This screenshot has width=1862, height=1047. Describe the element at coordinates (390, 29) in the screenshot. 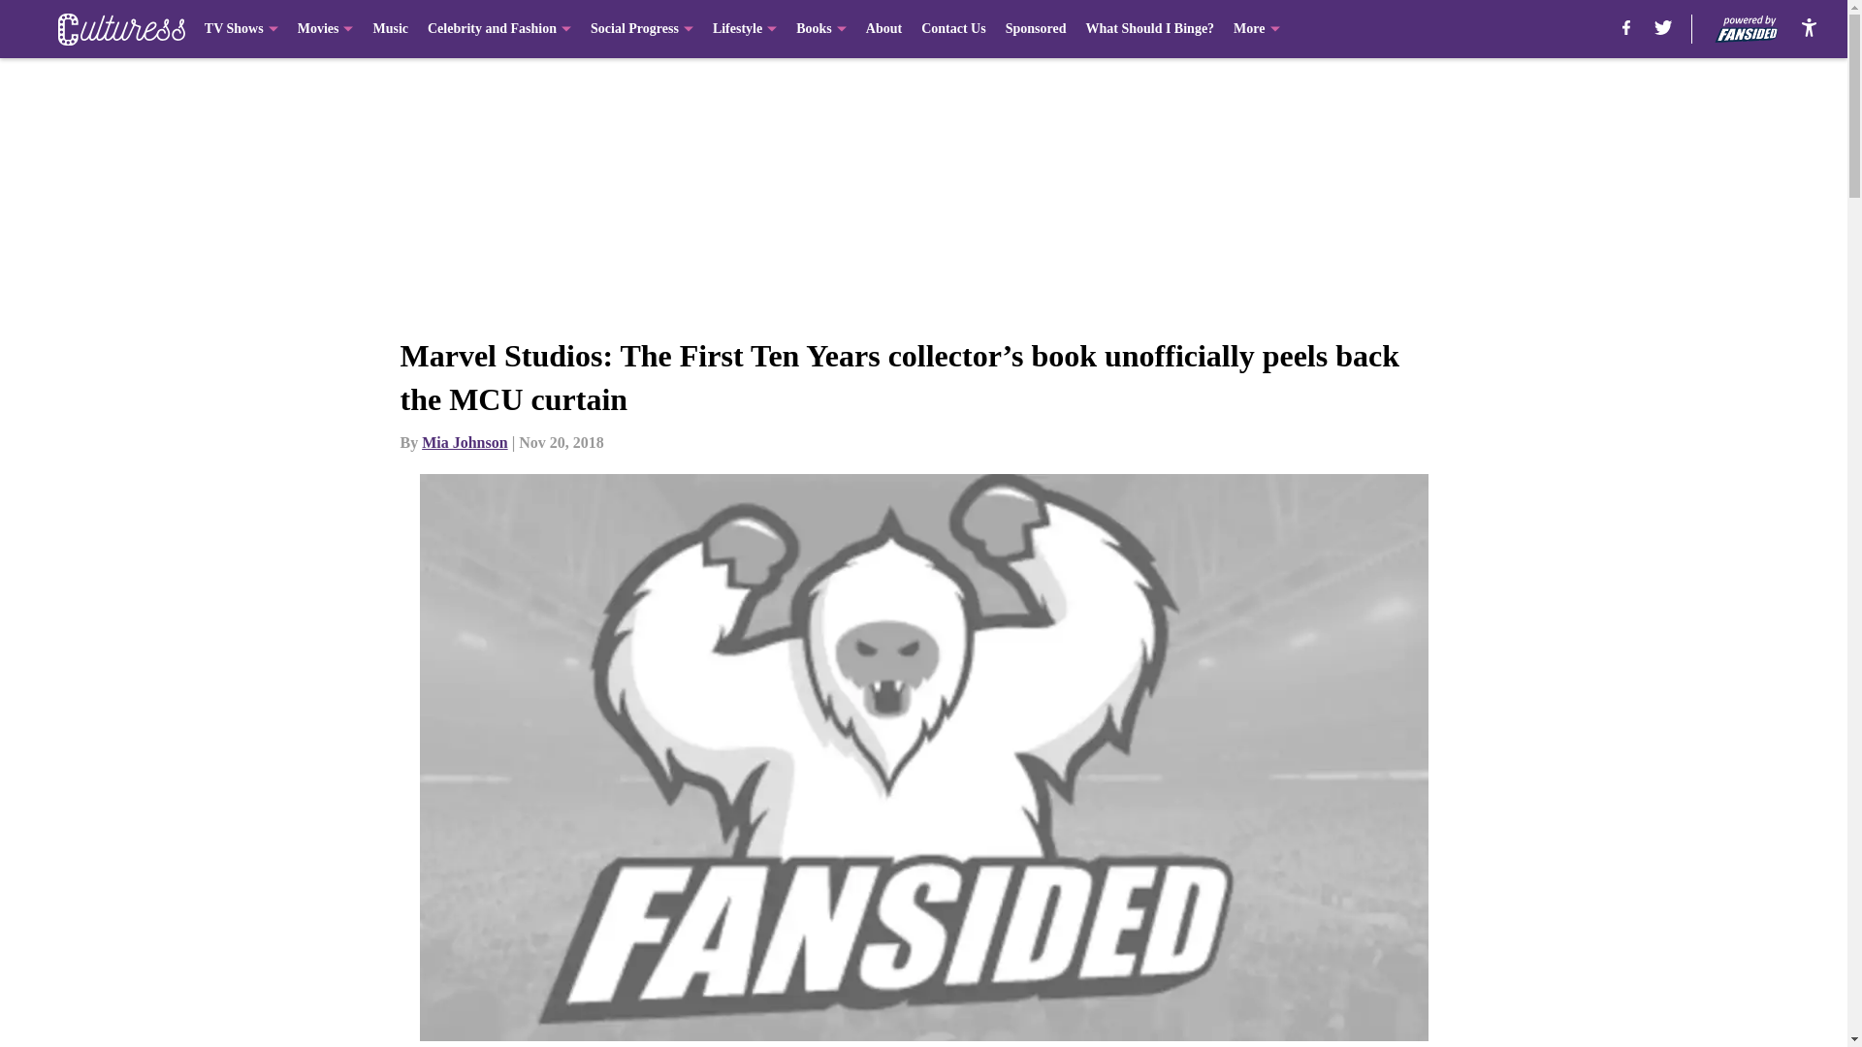

I see `Music` at that location.